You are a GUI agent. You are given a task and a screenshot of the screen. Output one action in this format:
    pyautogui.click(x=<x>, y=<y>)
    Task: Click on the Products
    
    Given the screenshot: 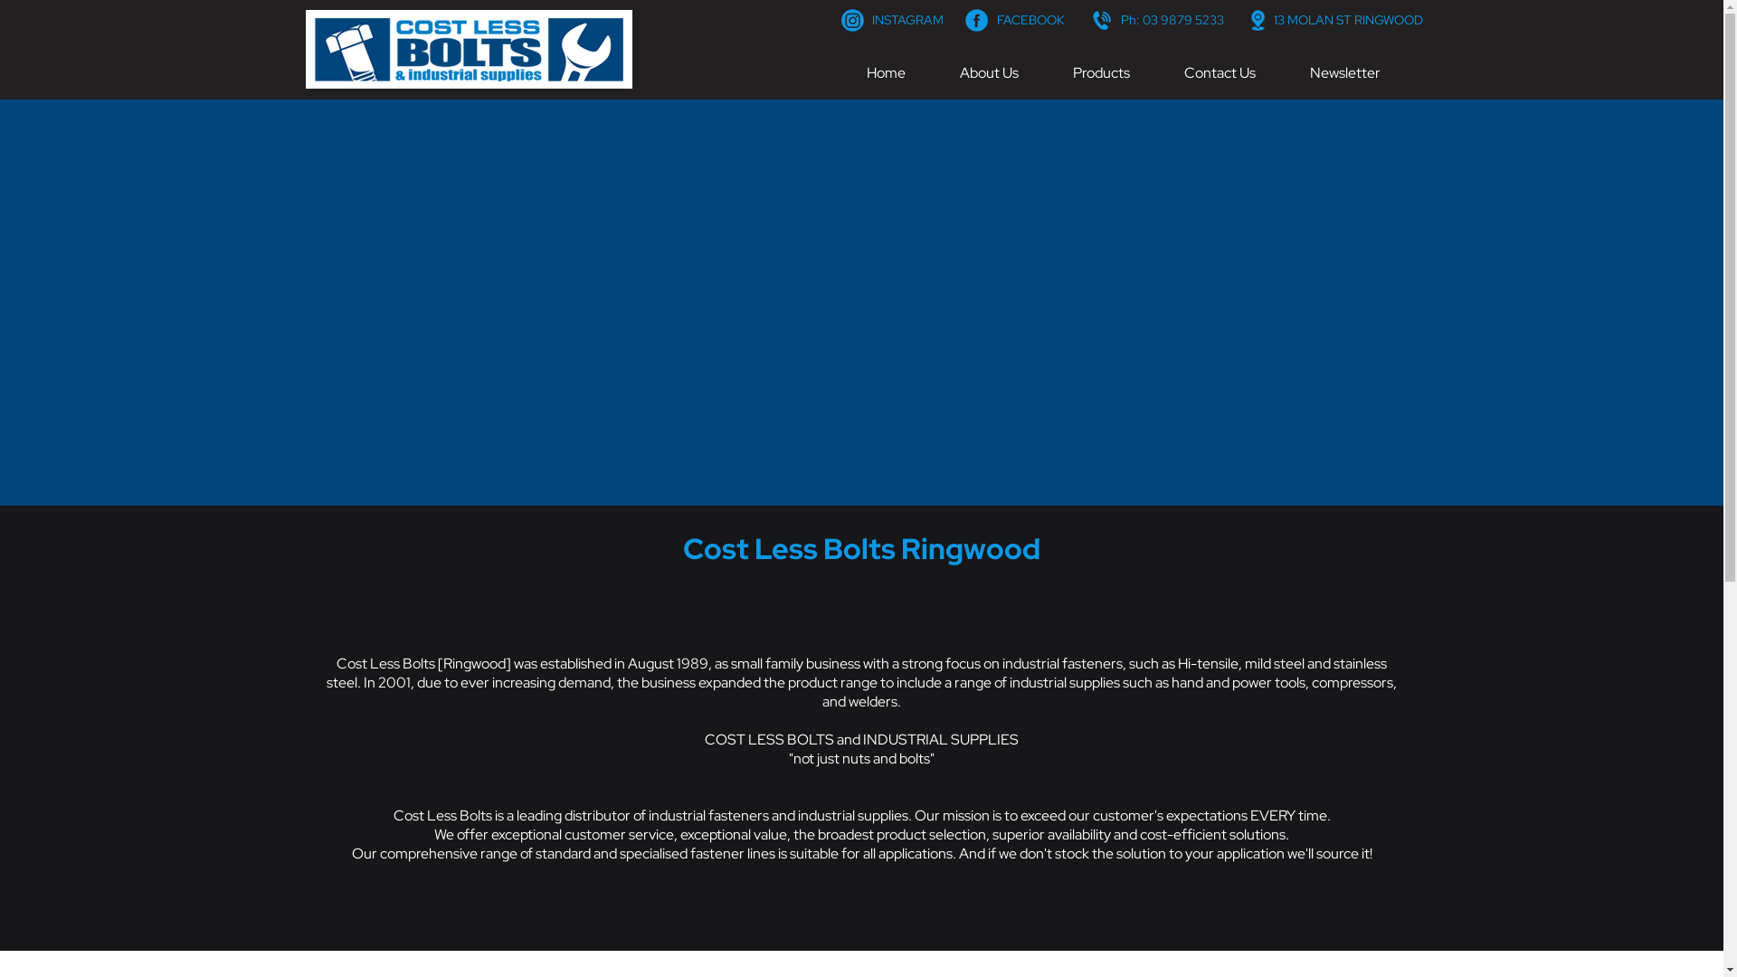 What is the action you would take?
    pyautogui.click(x=1102, y=72)
    